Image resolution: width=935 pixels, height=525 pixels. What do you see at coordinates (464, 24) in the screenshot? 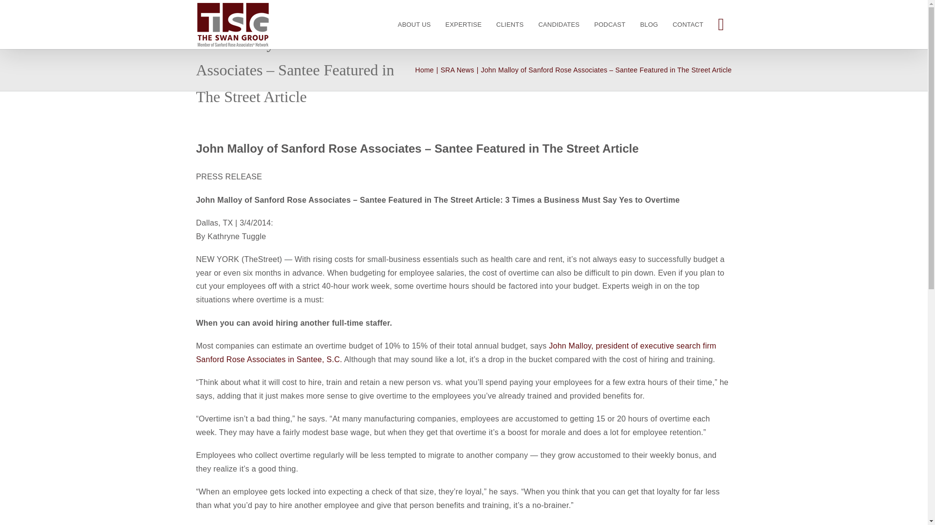
I see `EXPERTISE` at bounding box center [464, 24].